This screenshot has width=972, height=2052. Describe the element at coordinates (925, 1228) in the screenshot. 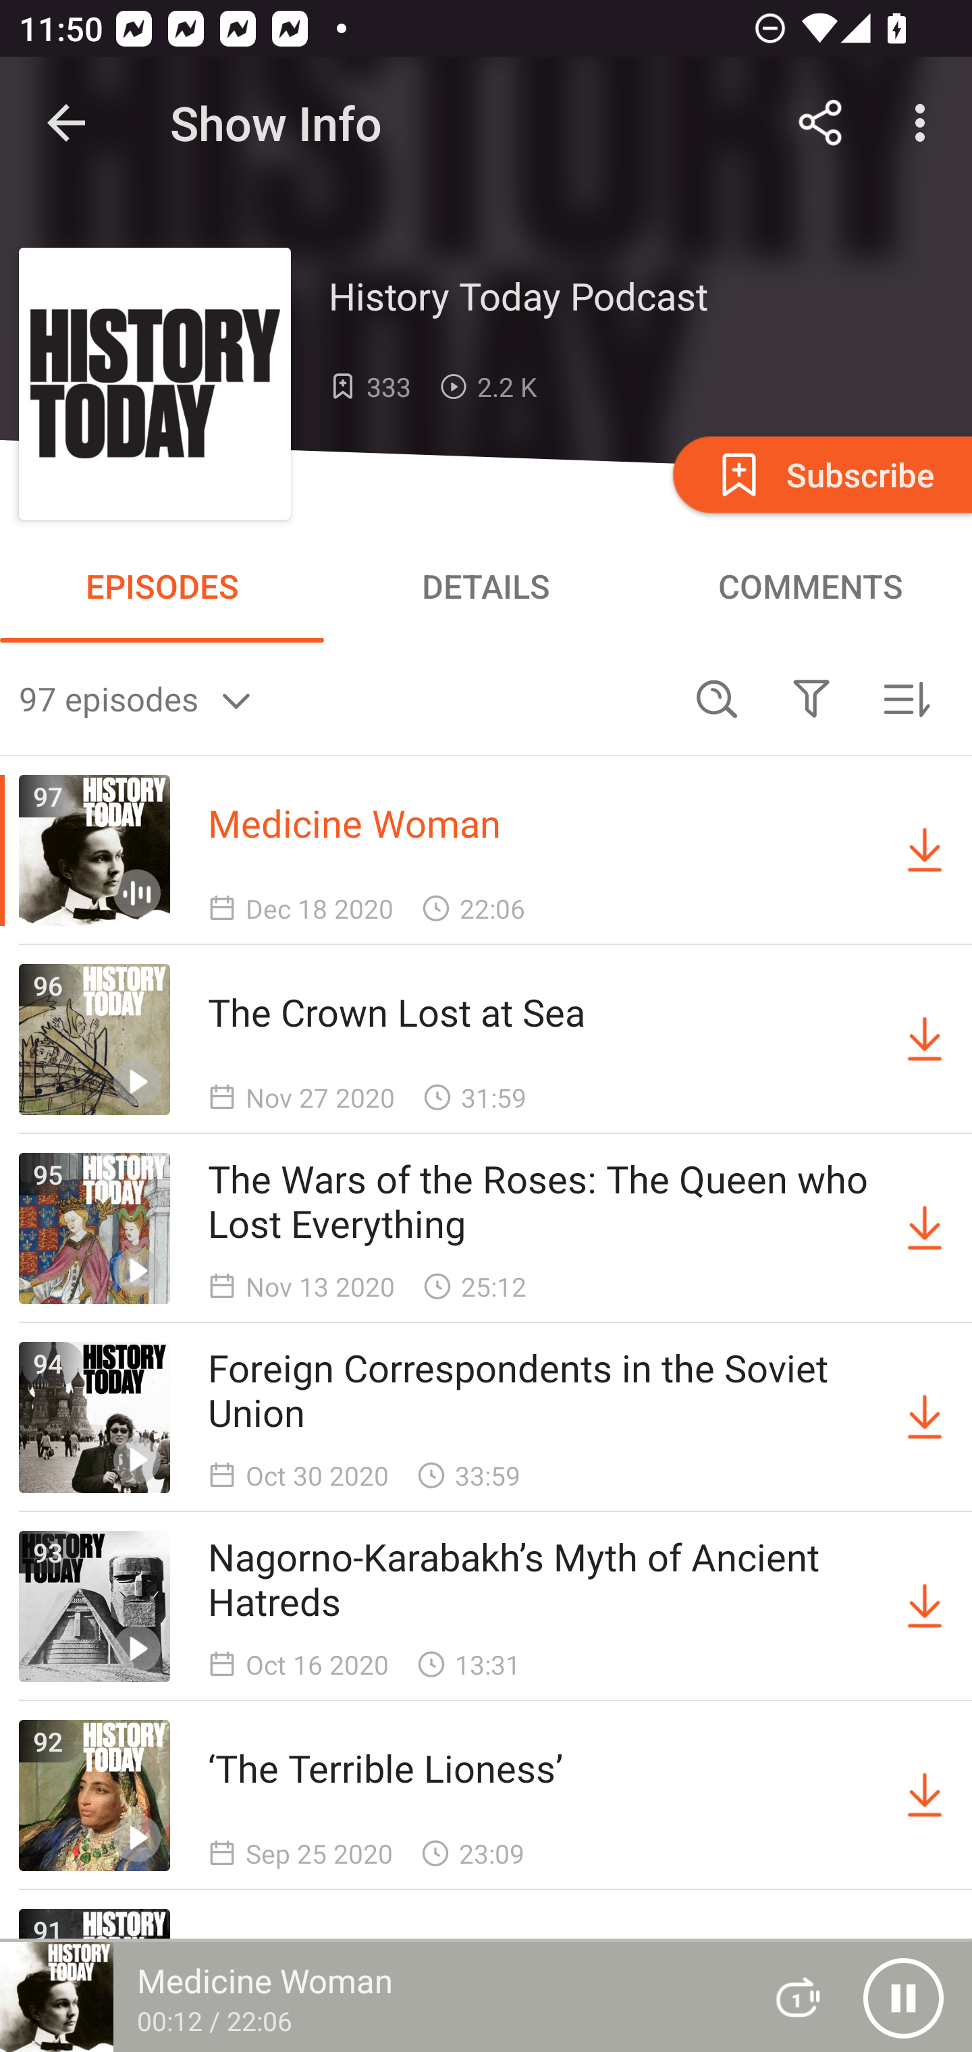

I see `Download` at that location.